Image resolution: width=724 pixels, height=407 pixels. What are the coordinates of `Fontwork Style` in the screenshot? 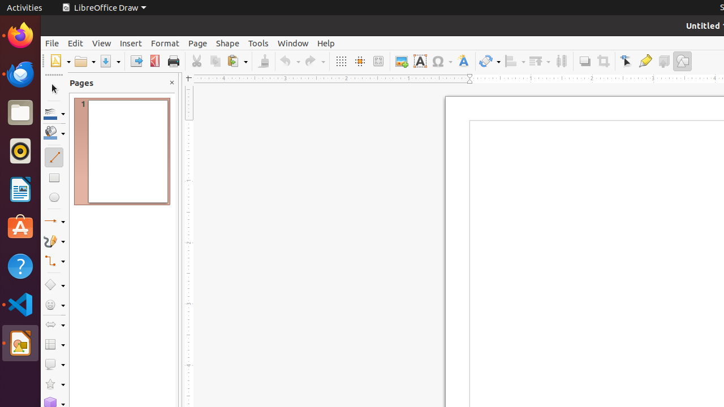 It's located at (464, 61).